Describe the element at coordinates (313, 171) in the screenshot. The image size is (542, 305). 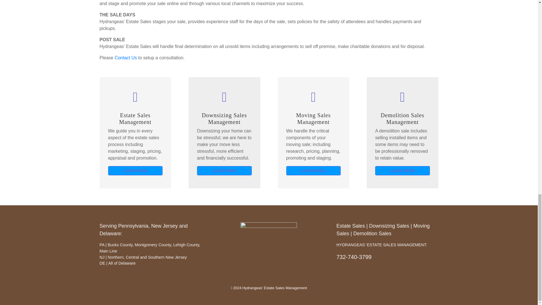
I see `LEARN MORE` at that location.